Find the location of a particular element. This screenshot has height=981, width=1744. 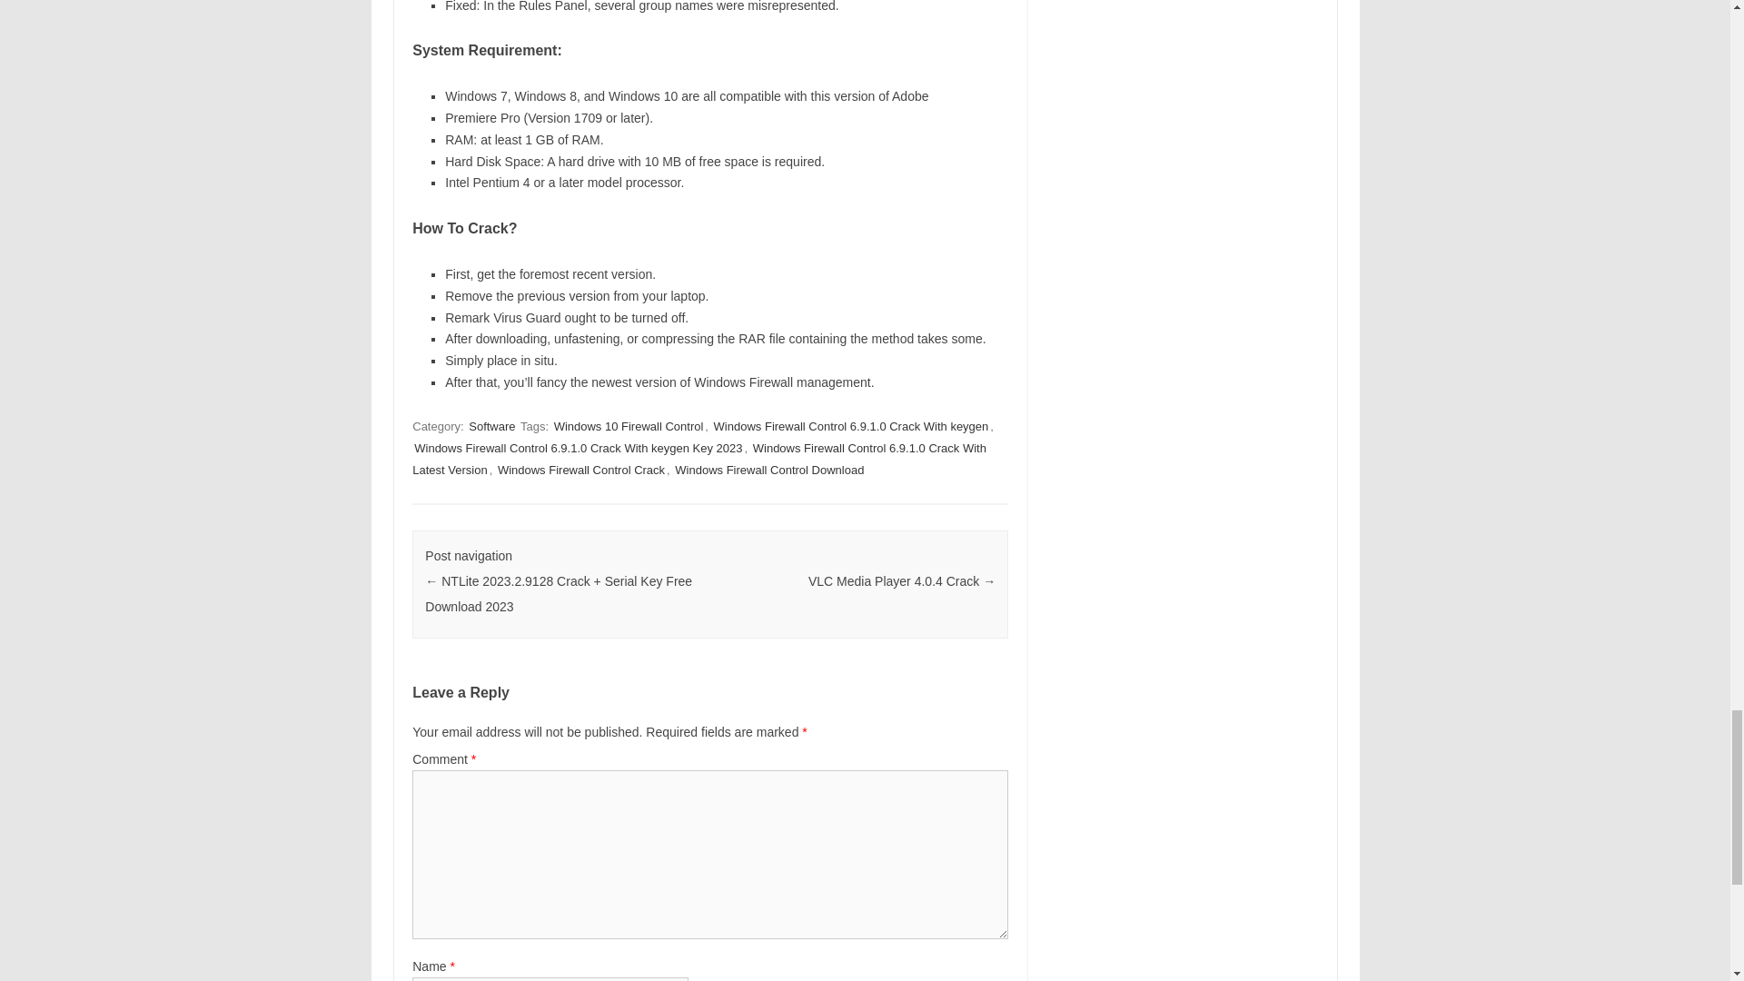

Windows Firewall Control Crack is located at coordinates (580, 470).